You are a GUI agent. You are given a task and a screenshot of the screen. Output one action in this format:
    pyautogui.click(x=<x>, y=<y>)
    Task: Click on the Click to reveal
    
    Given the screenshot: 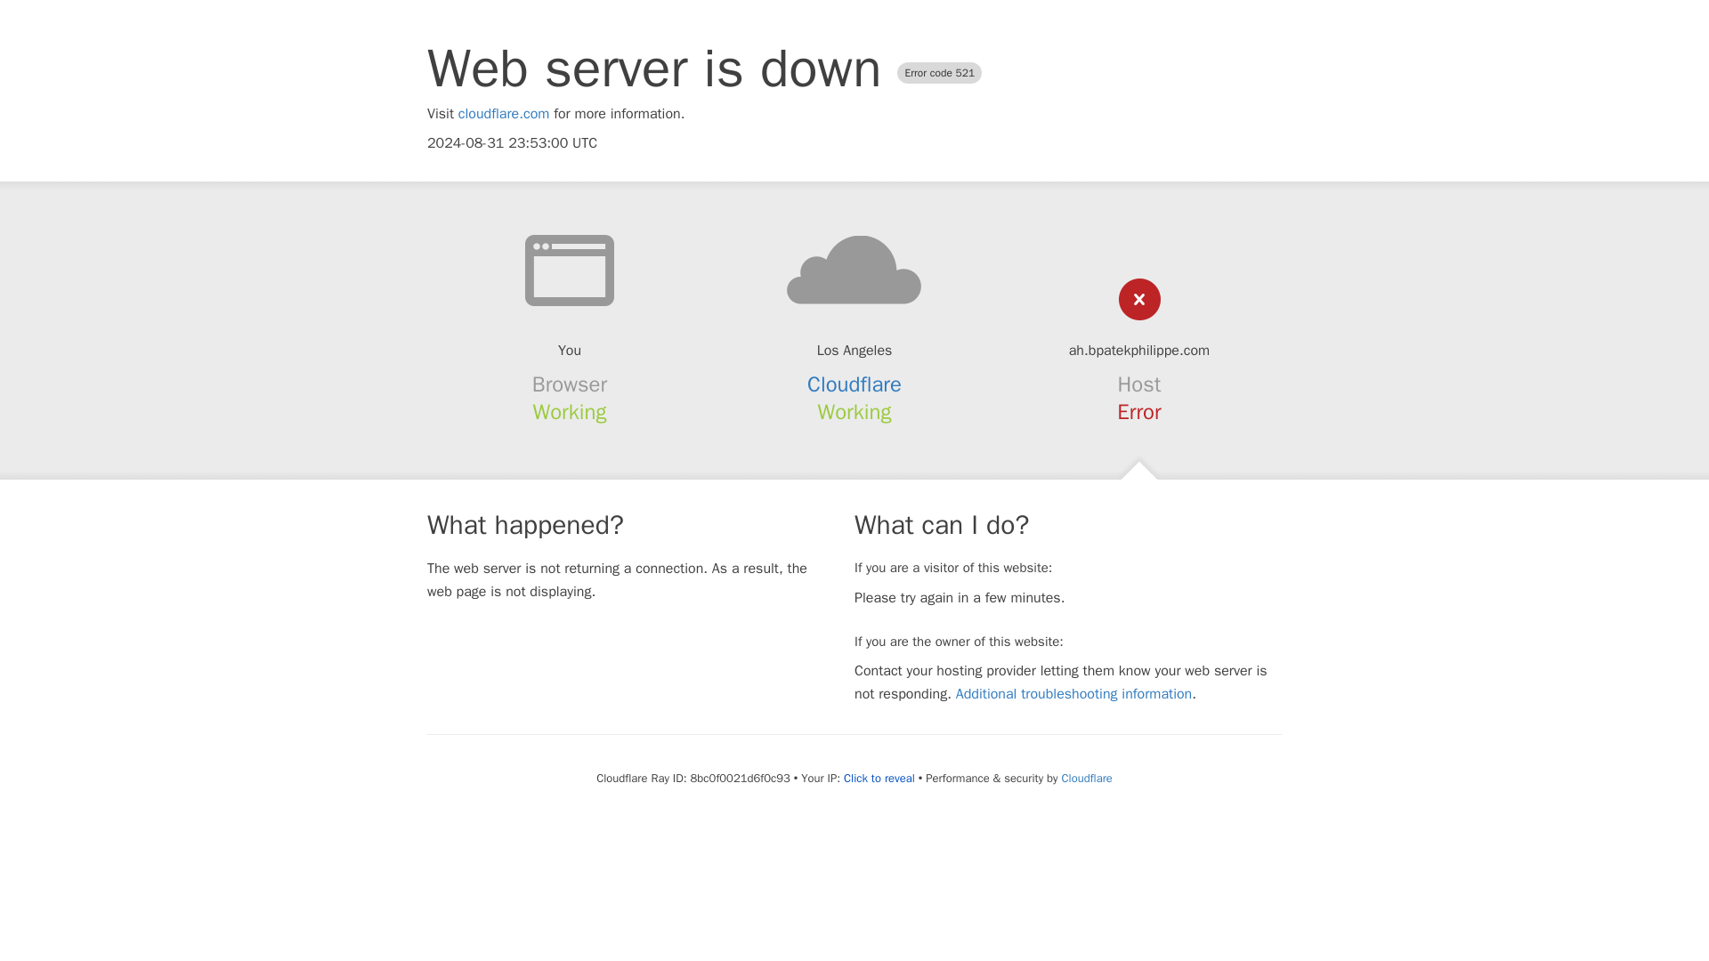 What is the action you would take?
    pyautogui.click(x=879, y=779)
    